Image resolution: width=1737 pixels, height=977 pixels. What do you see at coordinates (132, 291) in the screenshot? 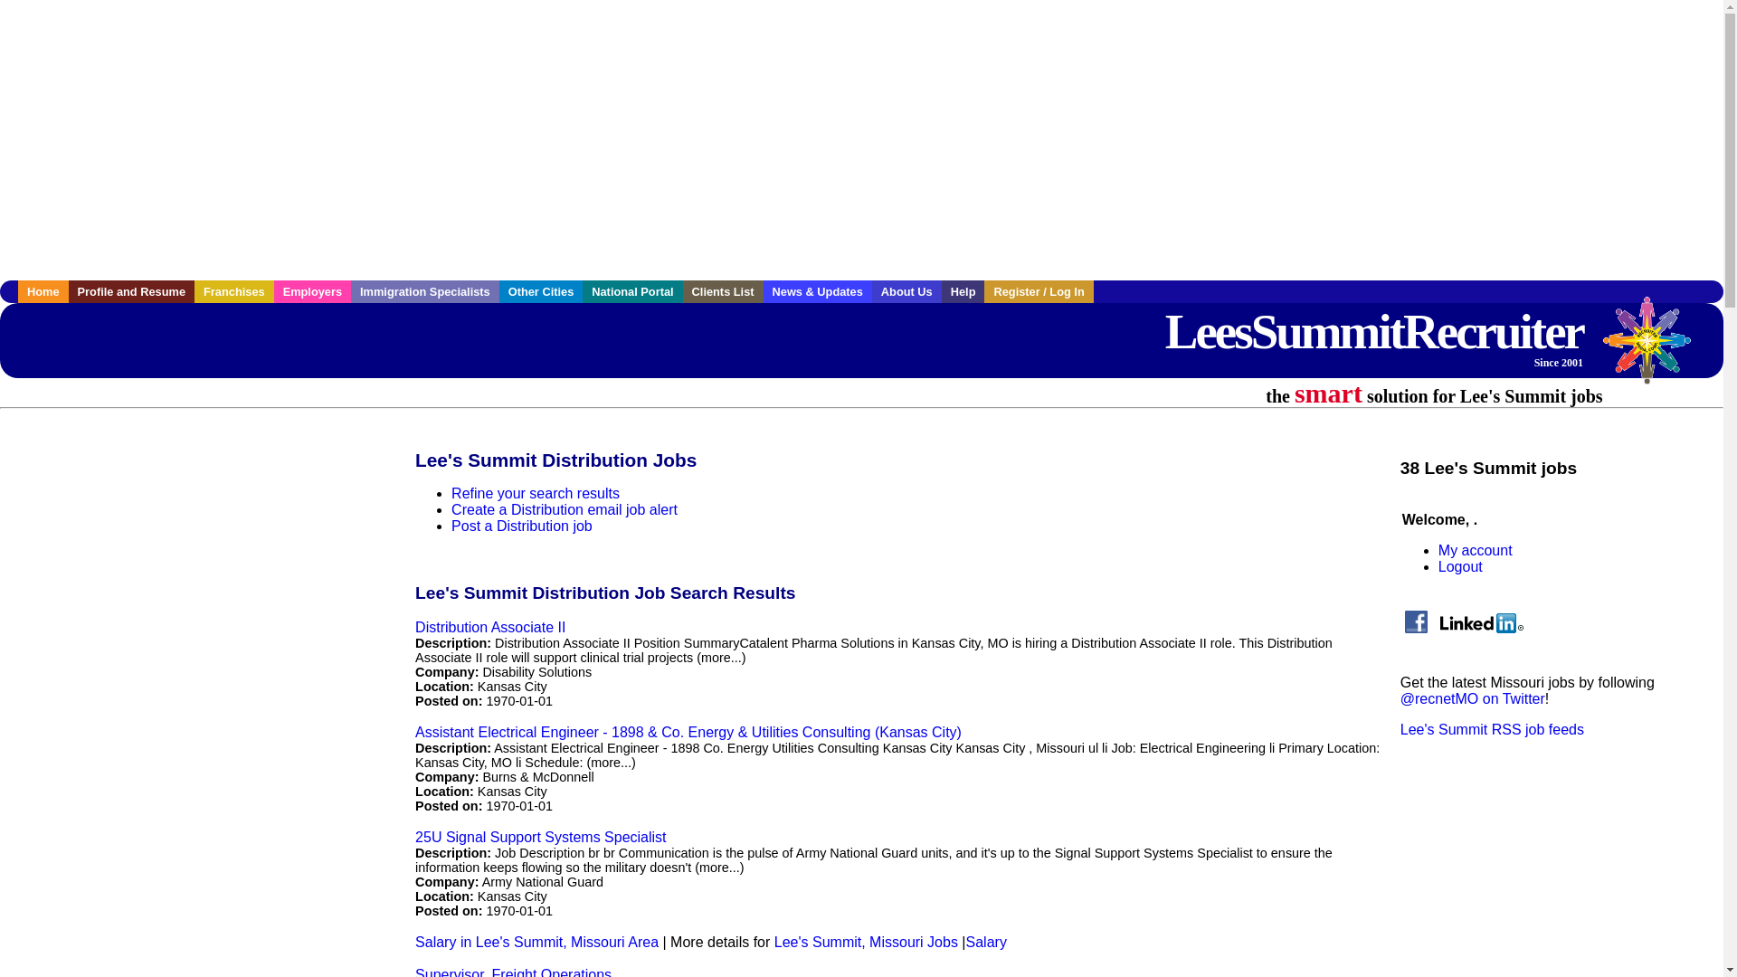
I see `Profile and Resume` at bounding box center [132, 291].